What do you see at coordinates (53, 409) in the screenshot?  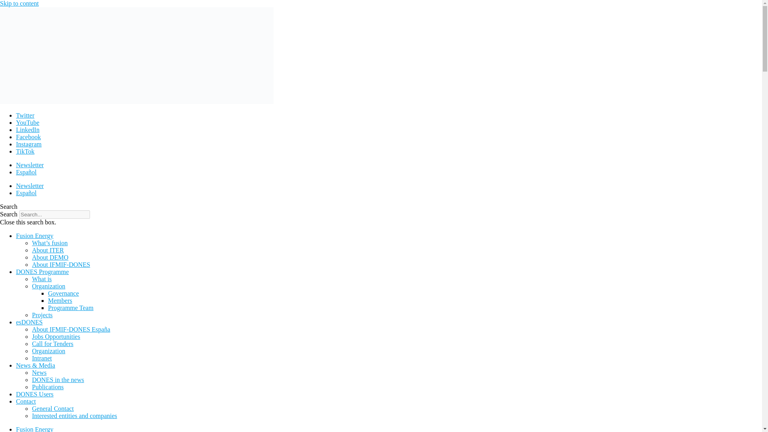 I see `General Contact` at bounding box center [53, 409].